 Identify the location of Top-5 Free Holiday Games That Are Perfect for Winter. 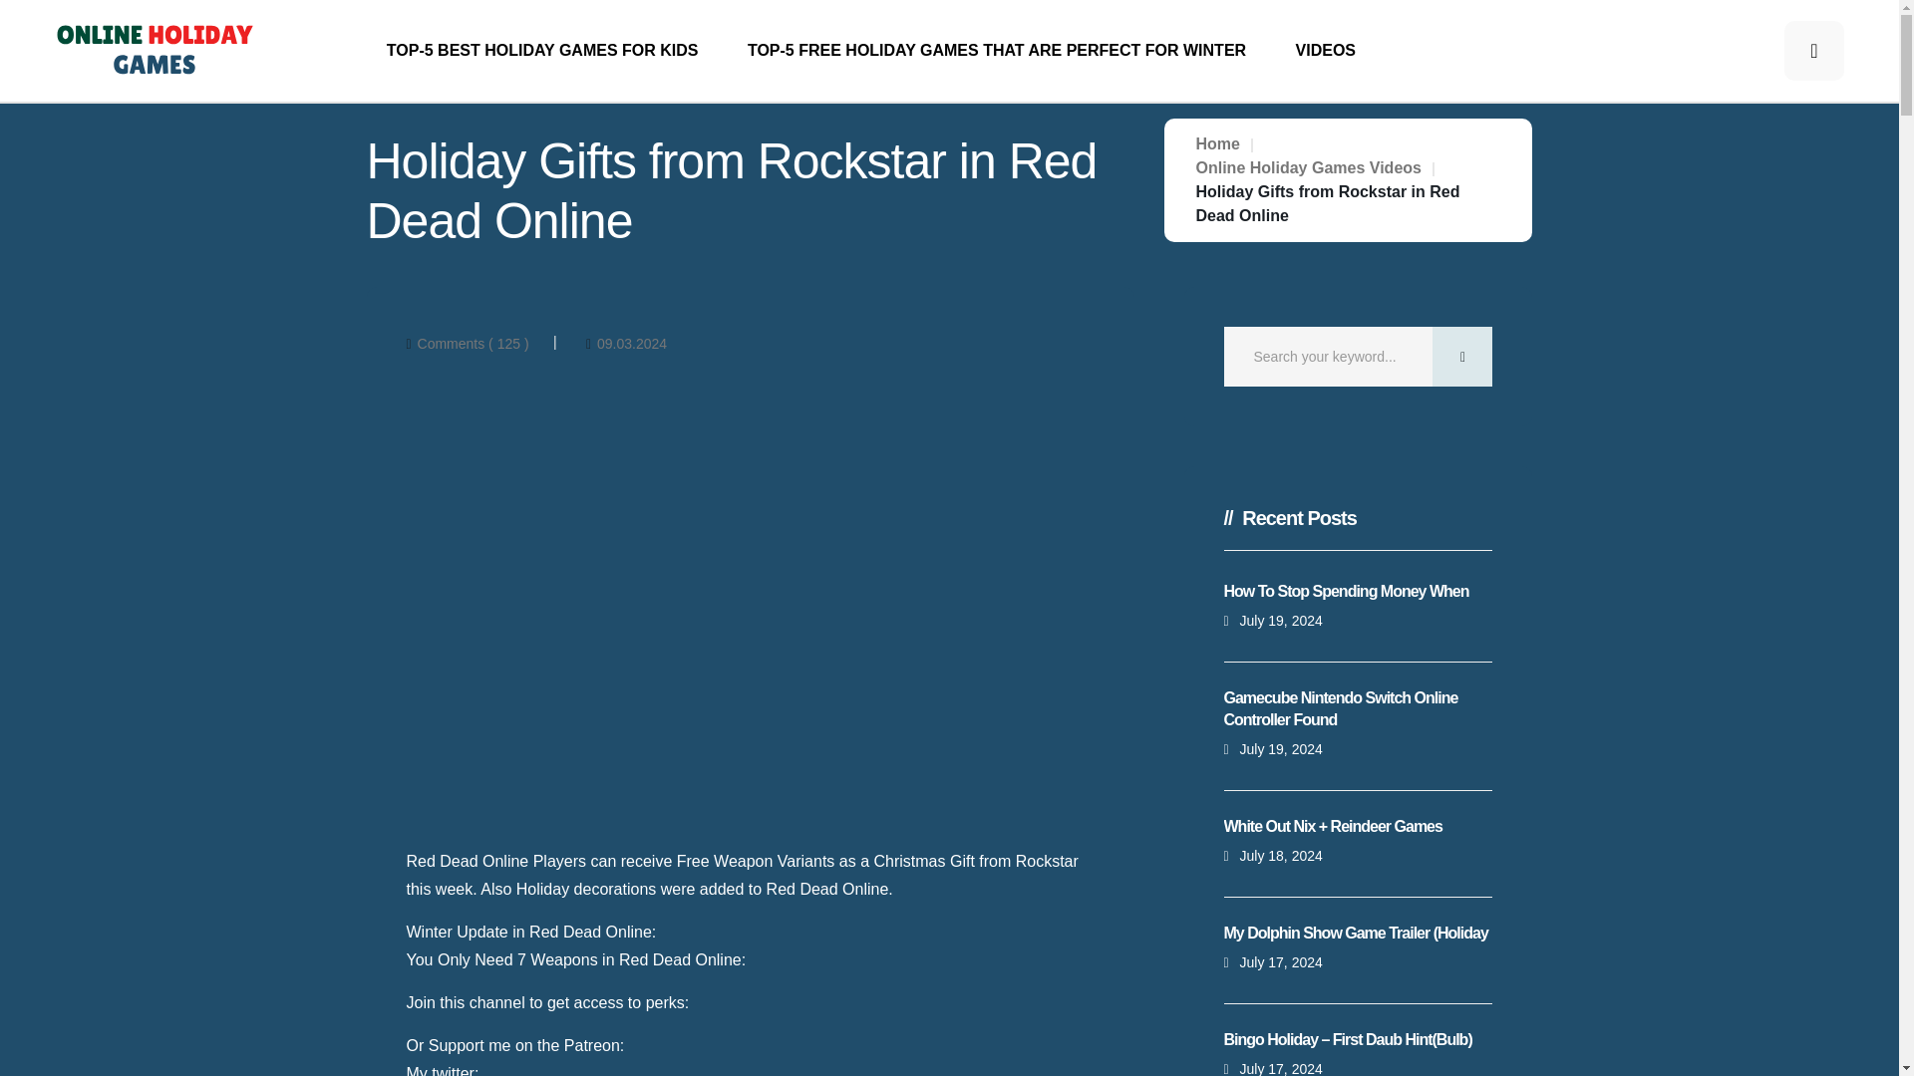
(997, 50).